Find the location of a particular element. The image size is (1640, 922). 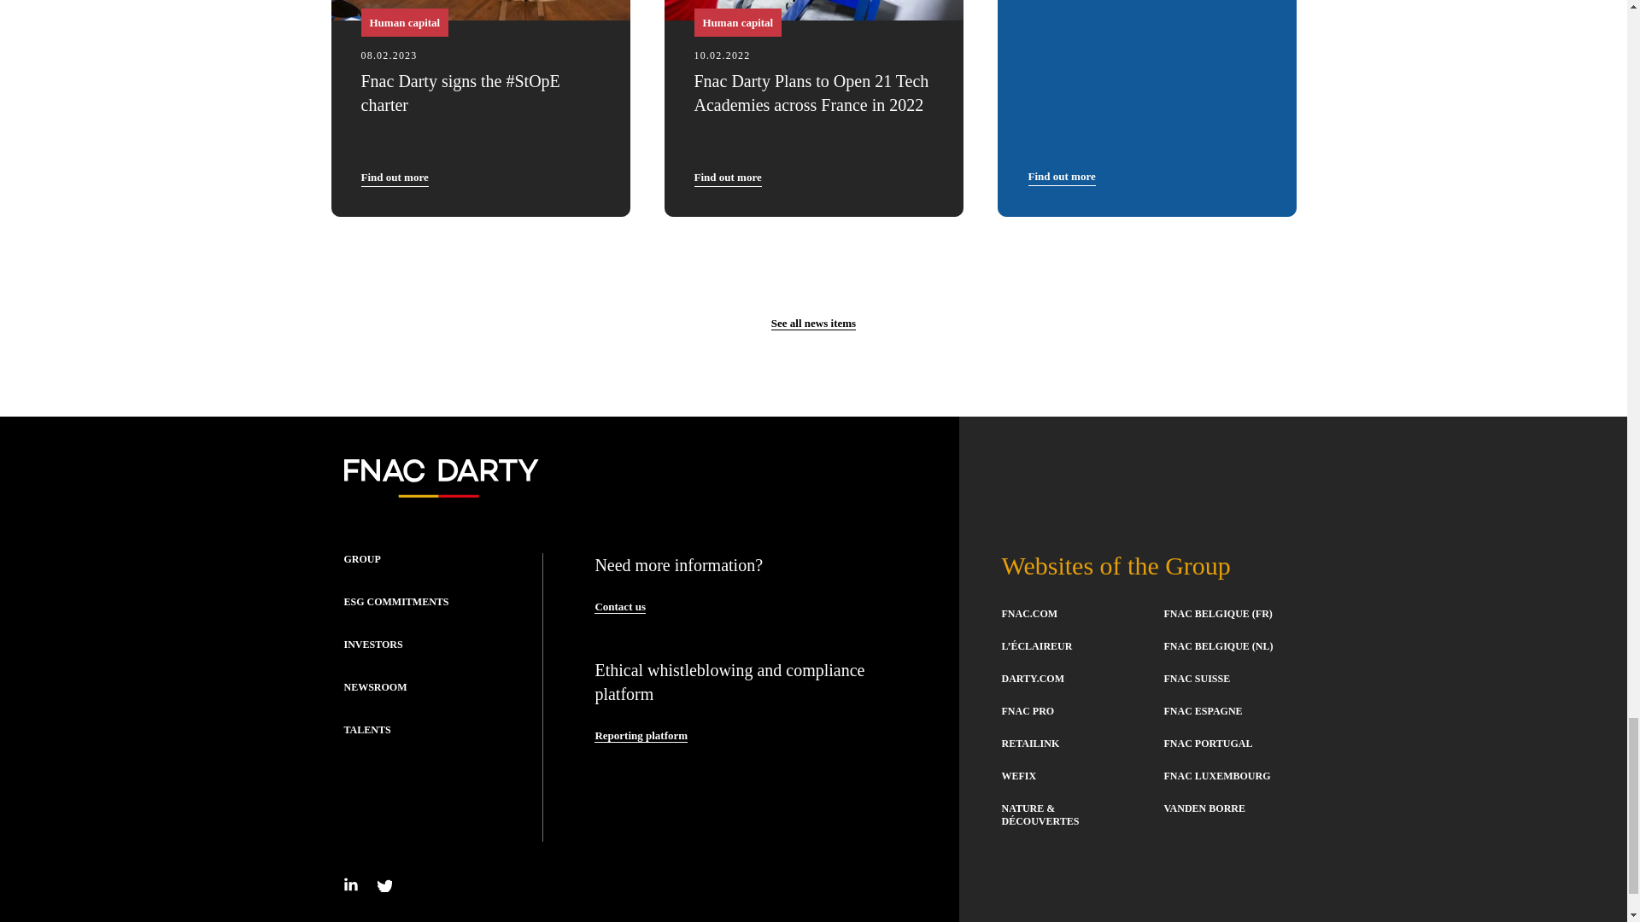

Fnac Darty is located at coordinates (440, 492).